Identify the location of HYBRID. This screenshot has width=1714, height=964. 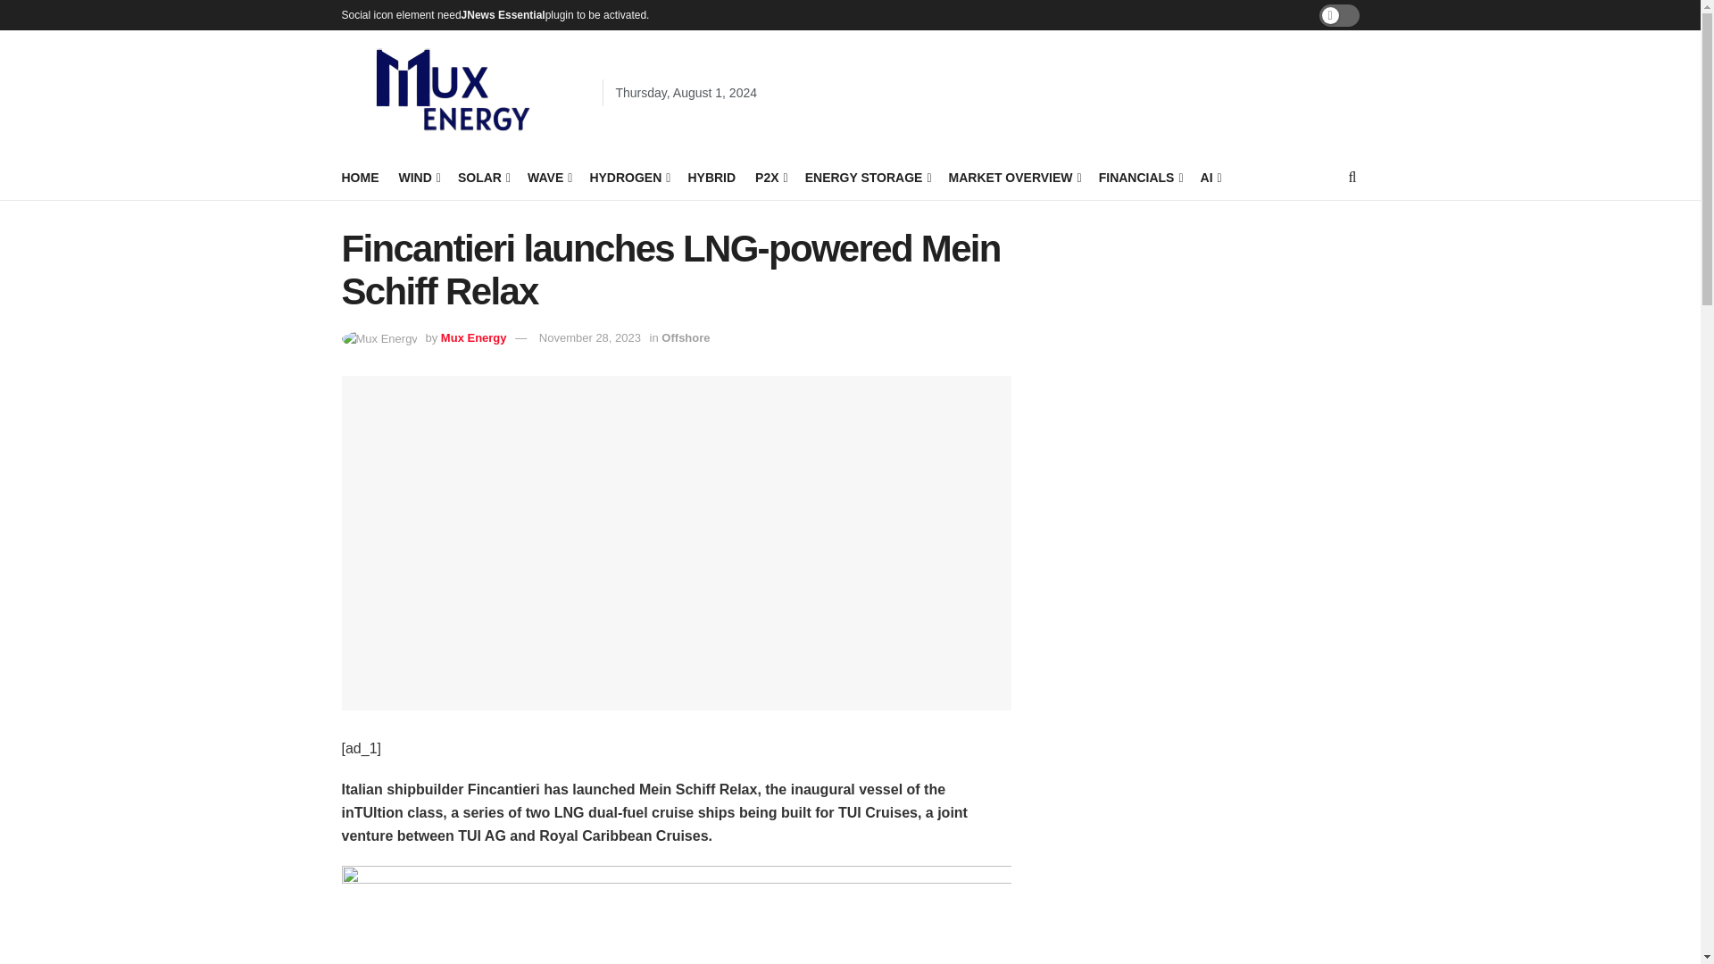
(711, 177).